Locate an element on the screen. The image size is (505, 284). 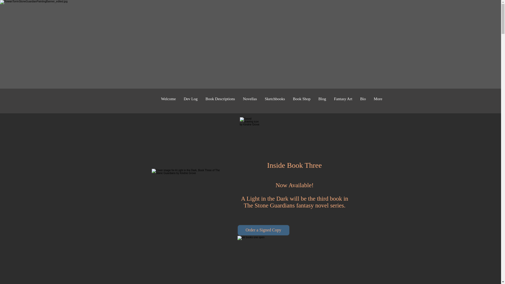
BUY ON AMAZON is located at coordinates (245, 168).